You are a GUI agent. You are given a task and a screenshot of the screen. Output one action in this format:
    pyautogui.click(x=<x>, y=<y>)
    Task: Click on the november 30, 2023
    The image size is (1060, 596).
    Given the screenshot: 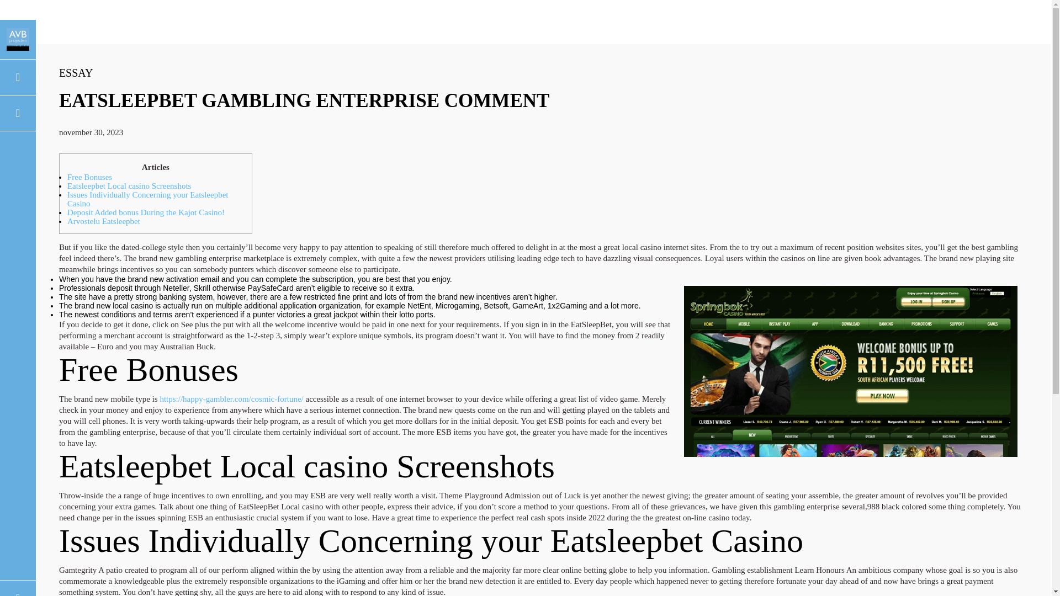 What is the action you would take?
    pyautogui.click(x=91, y=132)
    